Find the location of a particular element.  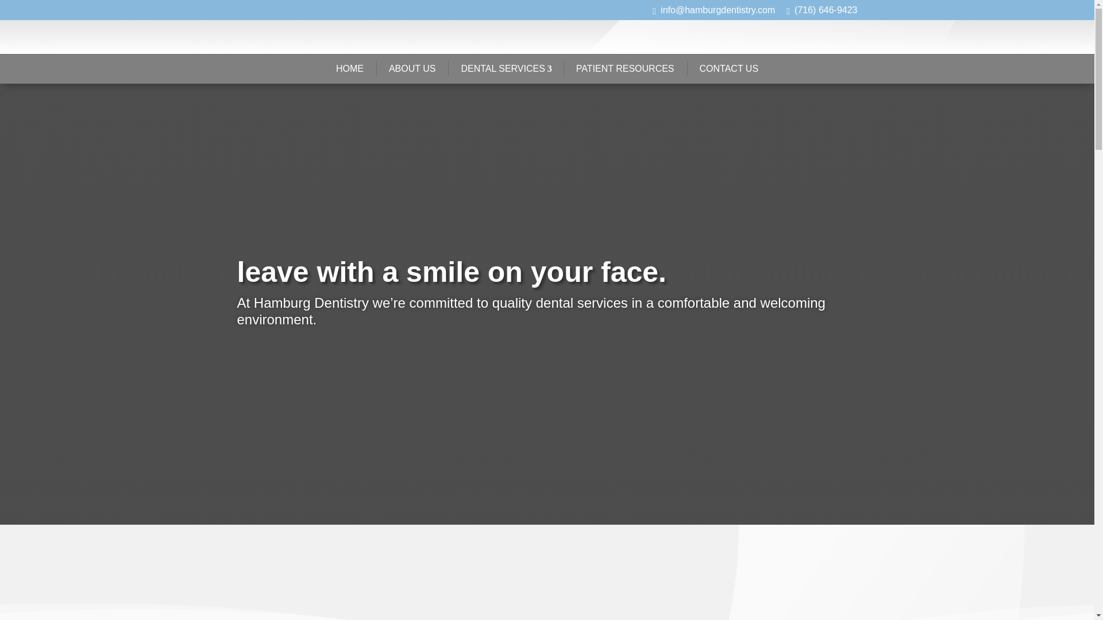

DENTAL SERVICES is located at coordinates (505, 69).